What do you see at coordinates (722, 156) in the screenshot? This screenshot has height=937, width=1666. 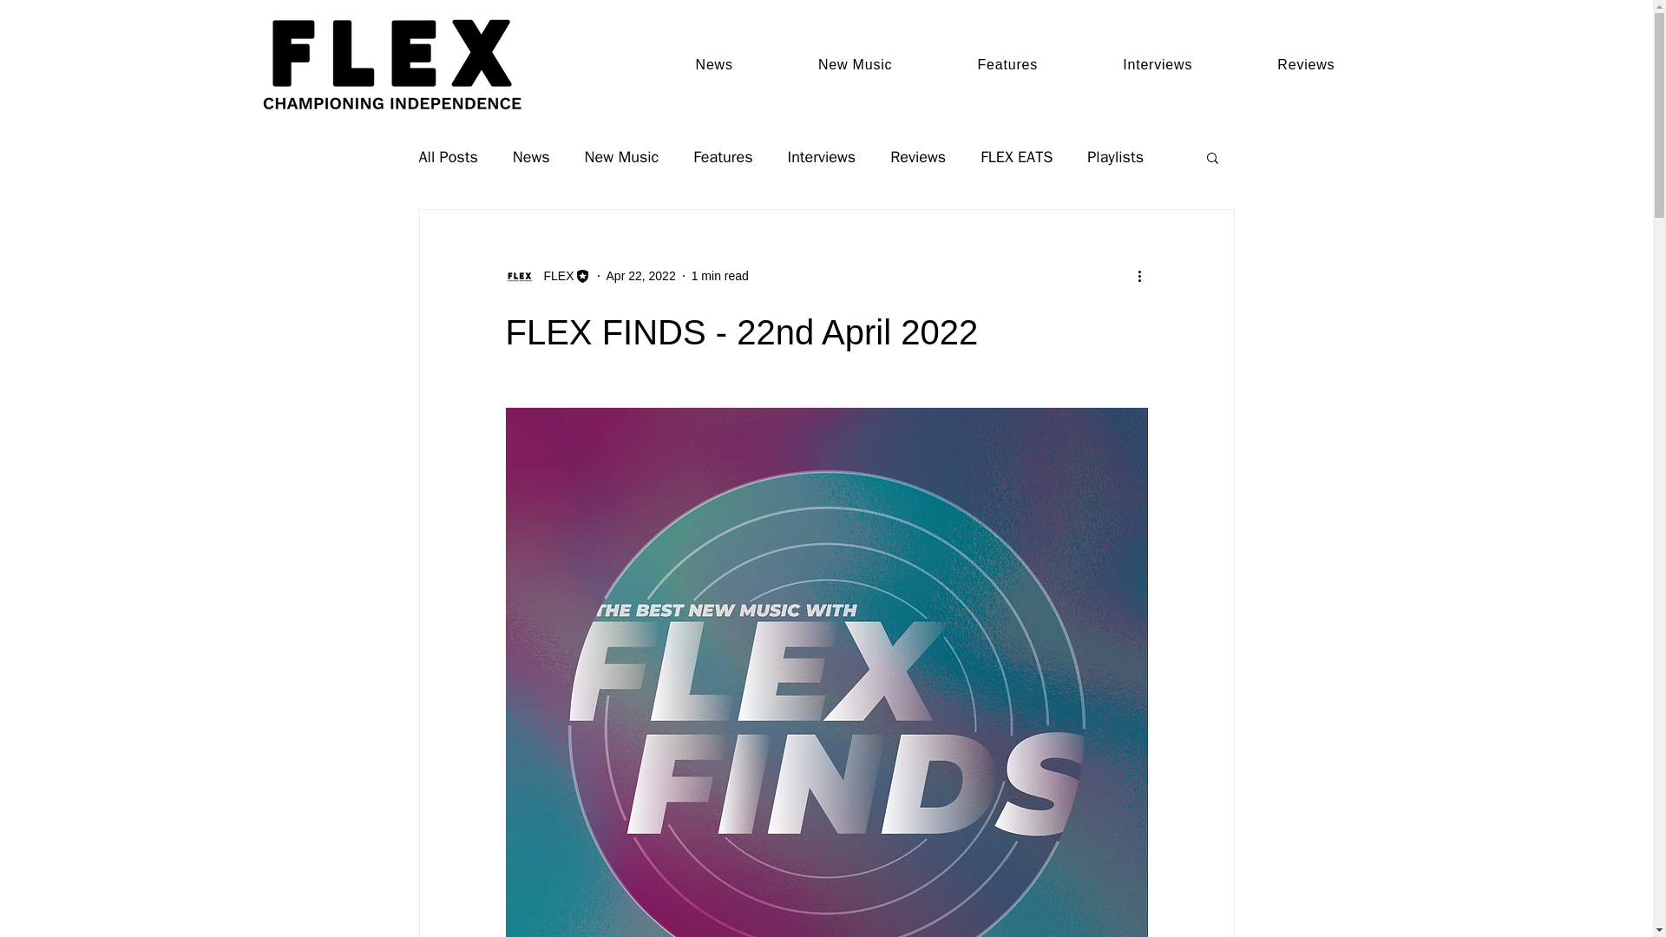 I see `Features` at bounding box center [722, 156].